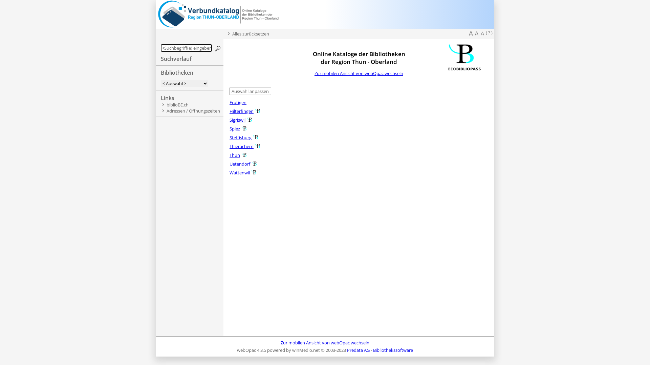 The image size is (650, 365). What do you see at coordinates (238, 102) in the screenshot?
I see `Frutigen` at bounding box center [238, 102].